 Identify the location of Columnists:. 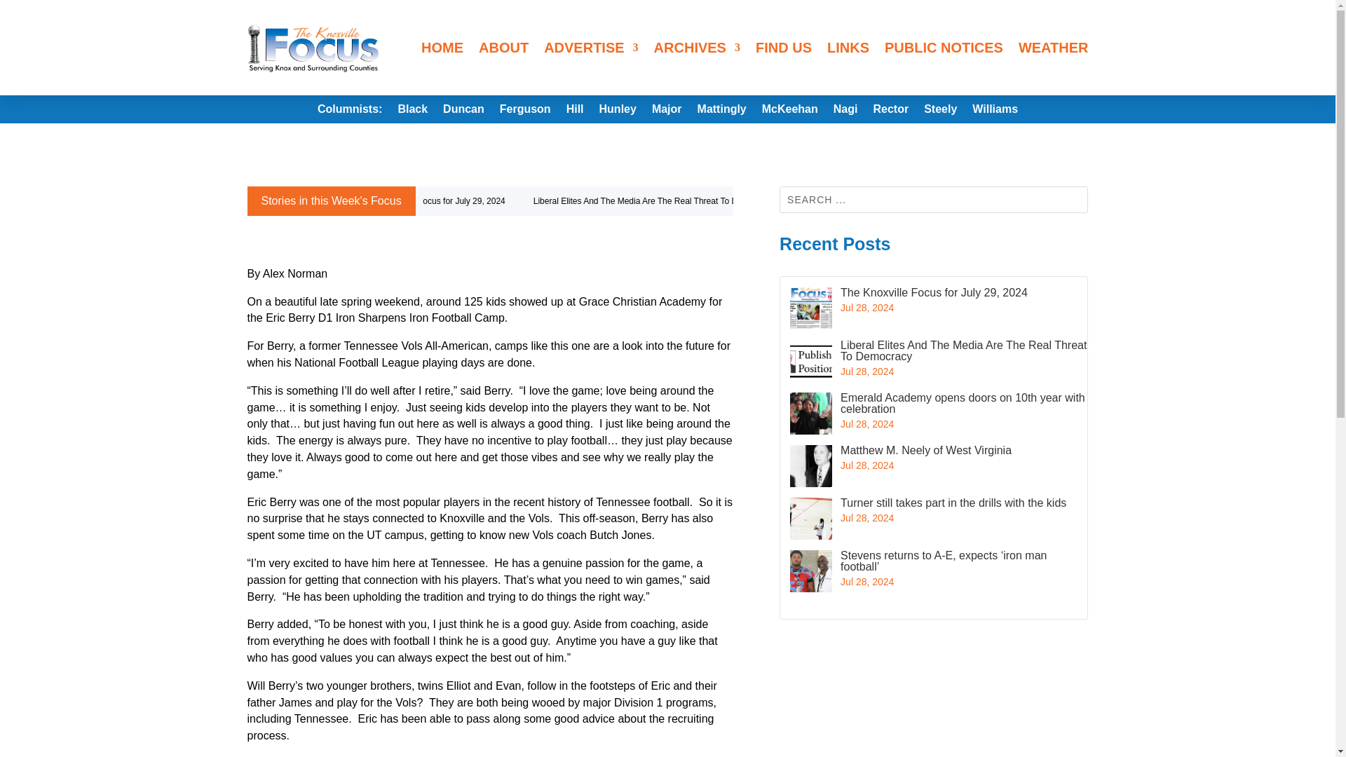
(350, 112).